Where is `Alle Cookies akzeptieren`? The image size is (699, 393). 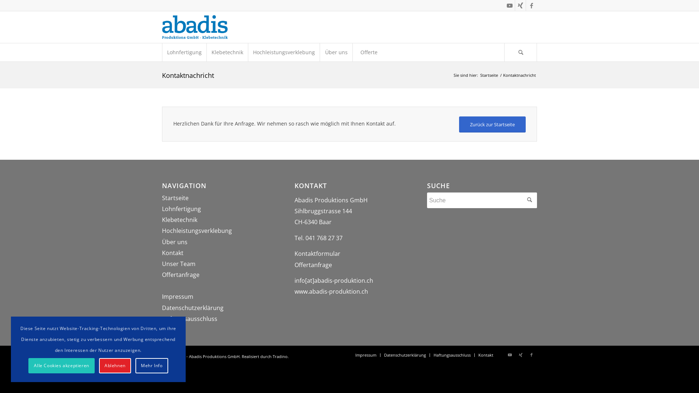 Alle Cookies akzeptieren is located at coordinates (62, 366).